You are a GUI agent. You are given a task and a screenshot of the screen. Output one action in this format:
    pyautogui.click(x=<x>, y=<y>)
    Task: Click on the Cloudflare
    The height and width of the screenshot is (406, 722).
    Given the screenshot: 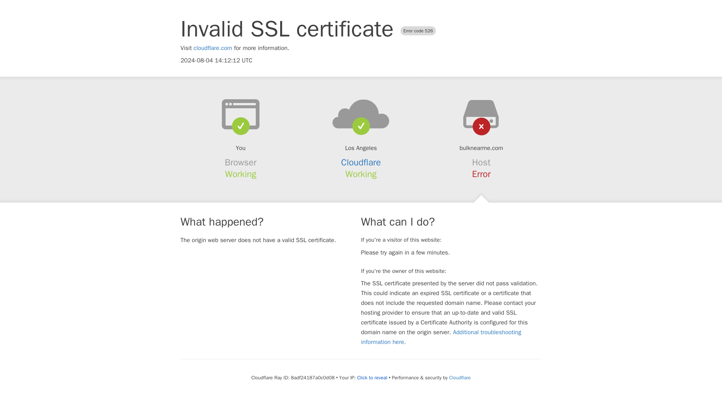 What is the action you would take?
    pyautogui.click(x=460, y=377)
    